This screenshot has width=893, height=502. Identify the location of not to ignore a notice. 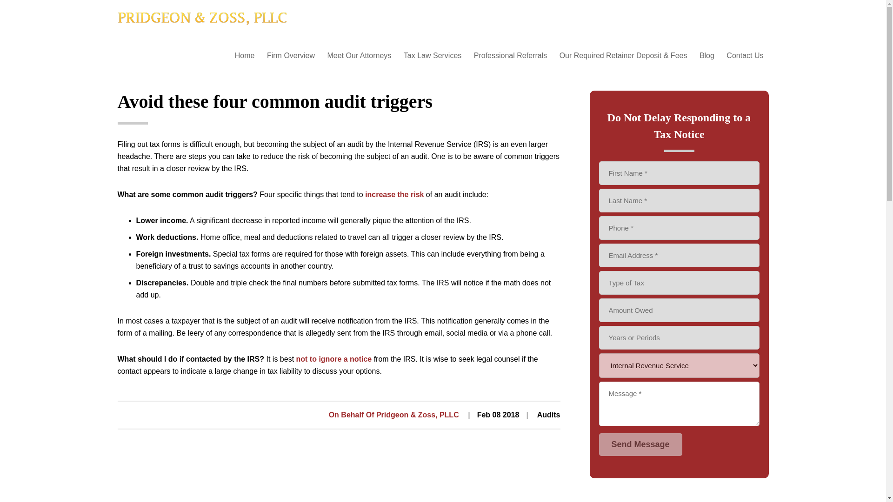
(334, 359).